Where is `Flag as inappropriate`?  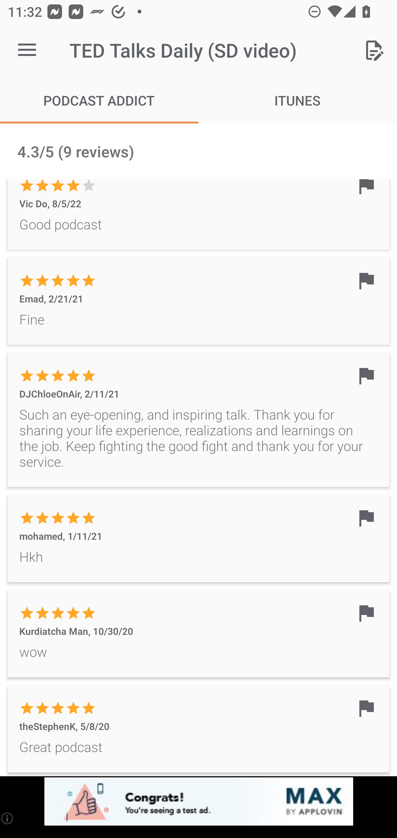 Flag as inappropriate is located at coordinates (366, 188).